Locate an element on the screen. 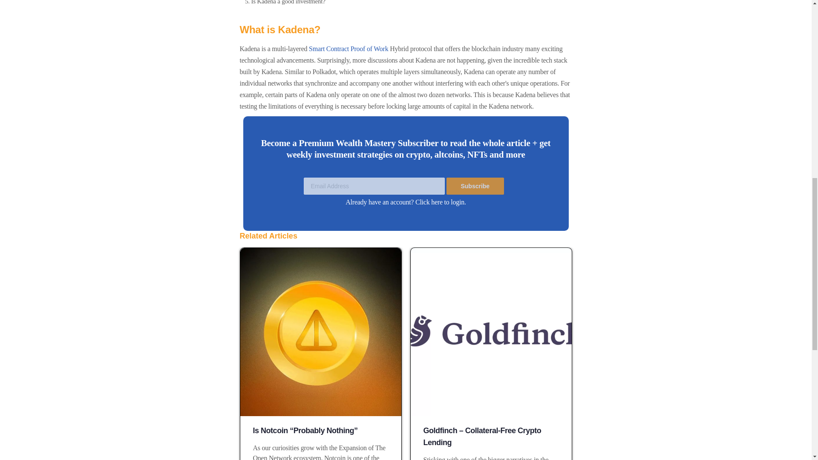 This screenshot has width=818, height=460. Subscribe is located at coordinates (475, 186).